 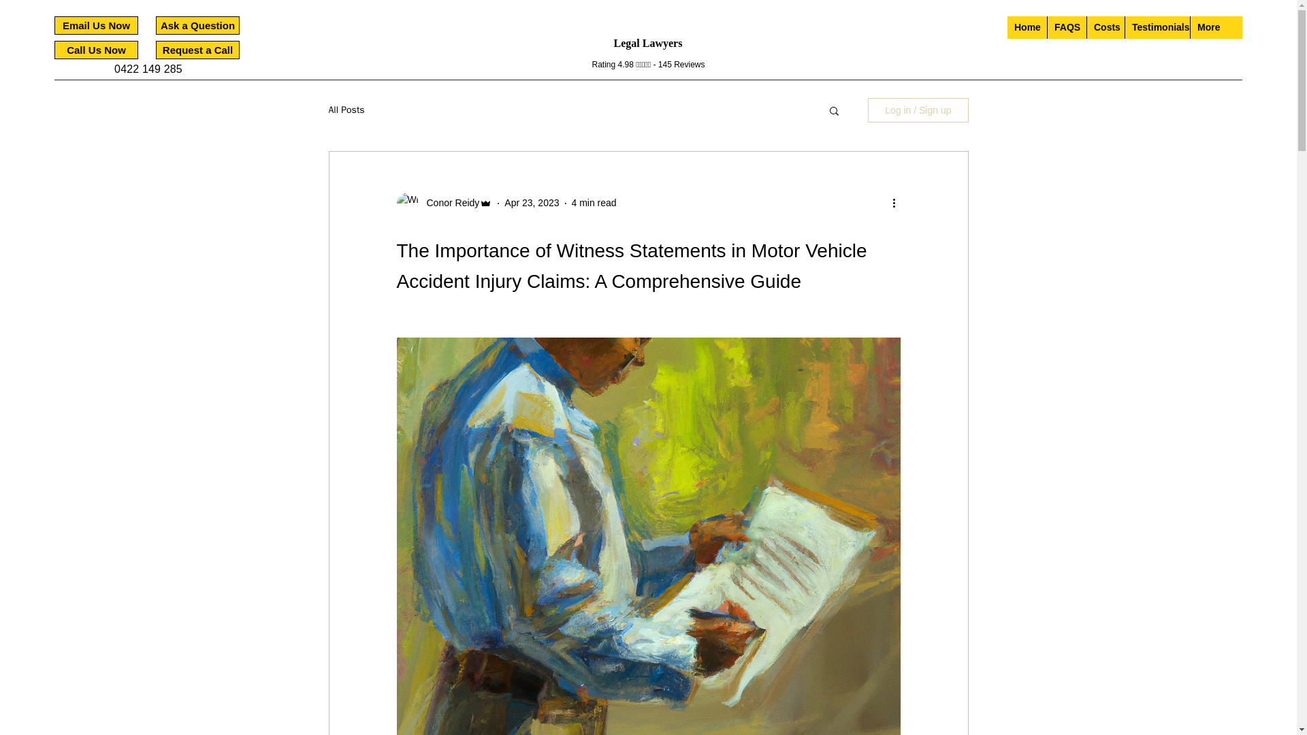 I want to click on FAQS, so click(x=1066, y=27).